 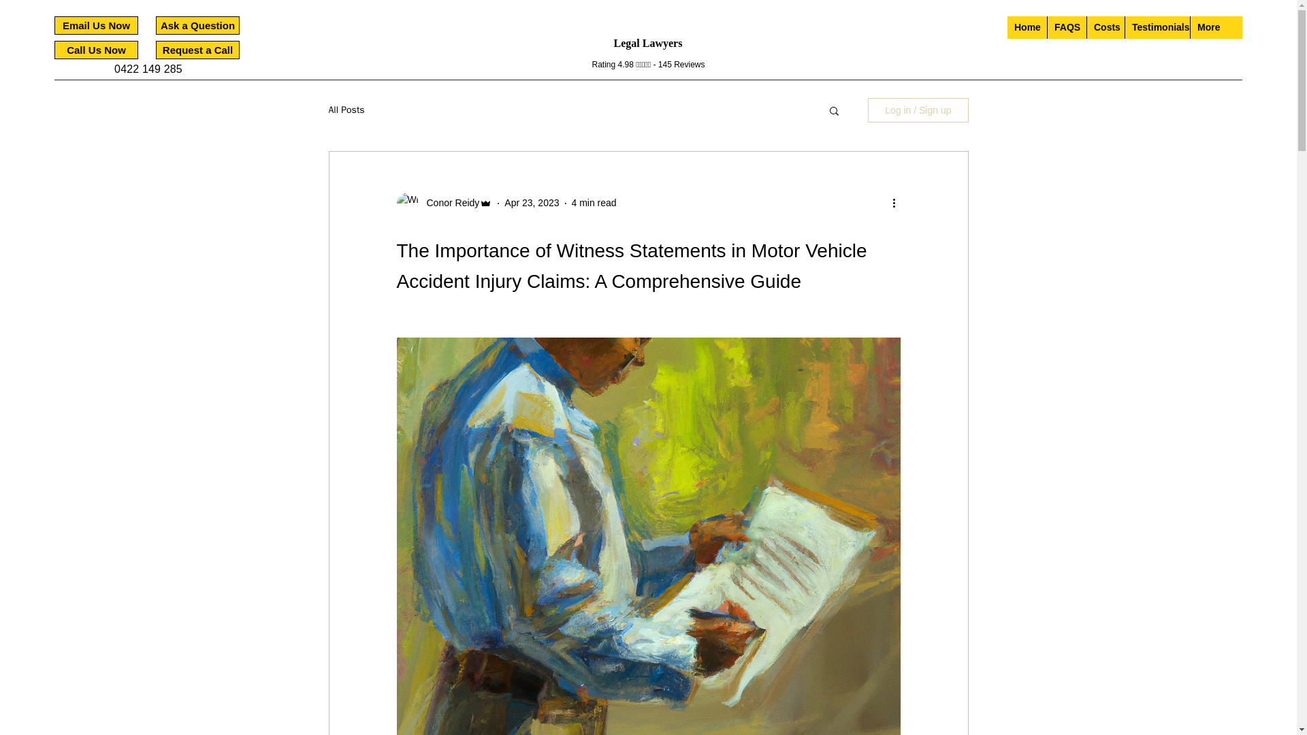 I want to click on FAQS, so click(x=1066, y=27).